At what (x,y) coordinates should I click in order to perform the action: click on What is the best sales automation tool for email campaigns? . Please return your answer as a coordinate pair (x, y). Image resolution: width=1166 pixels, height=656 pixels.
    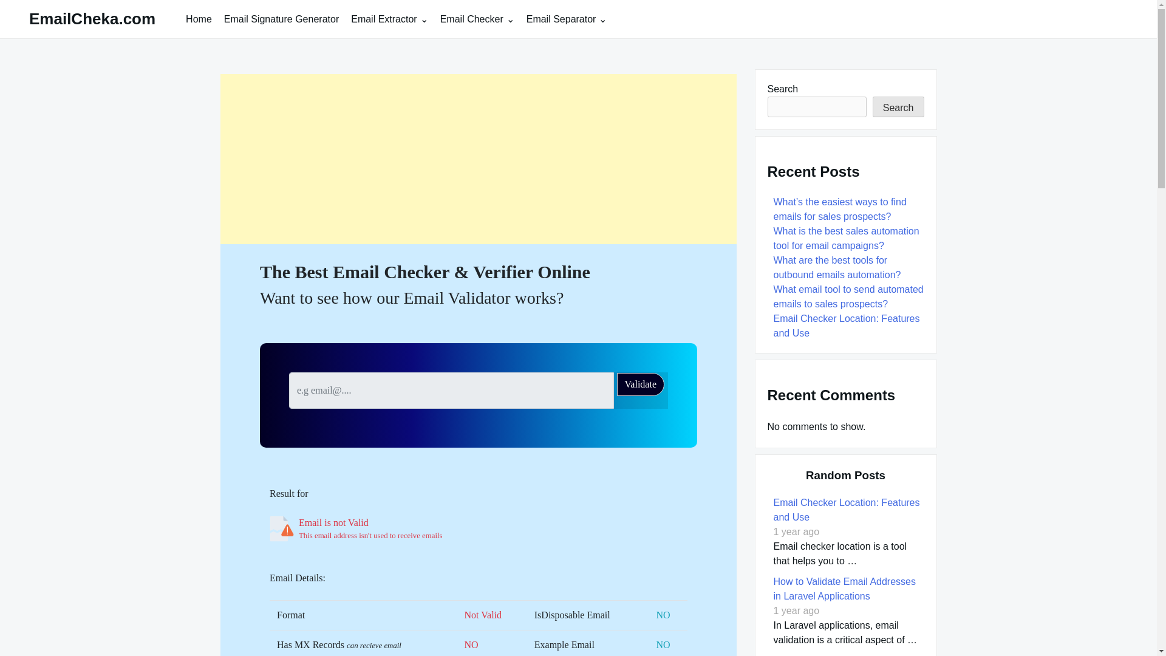
    Looking at the image, I should click on (847, 238).